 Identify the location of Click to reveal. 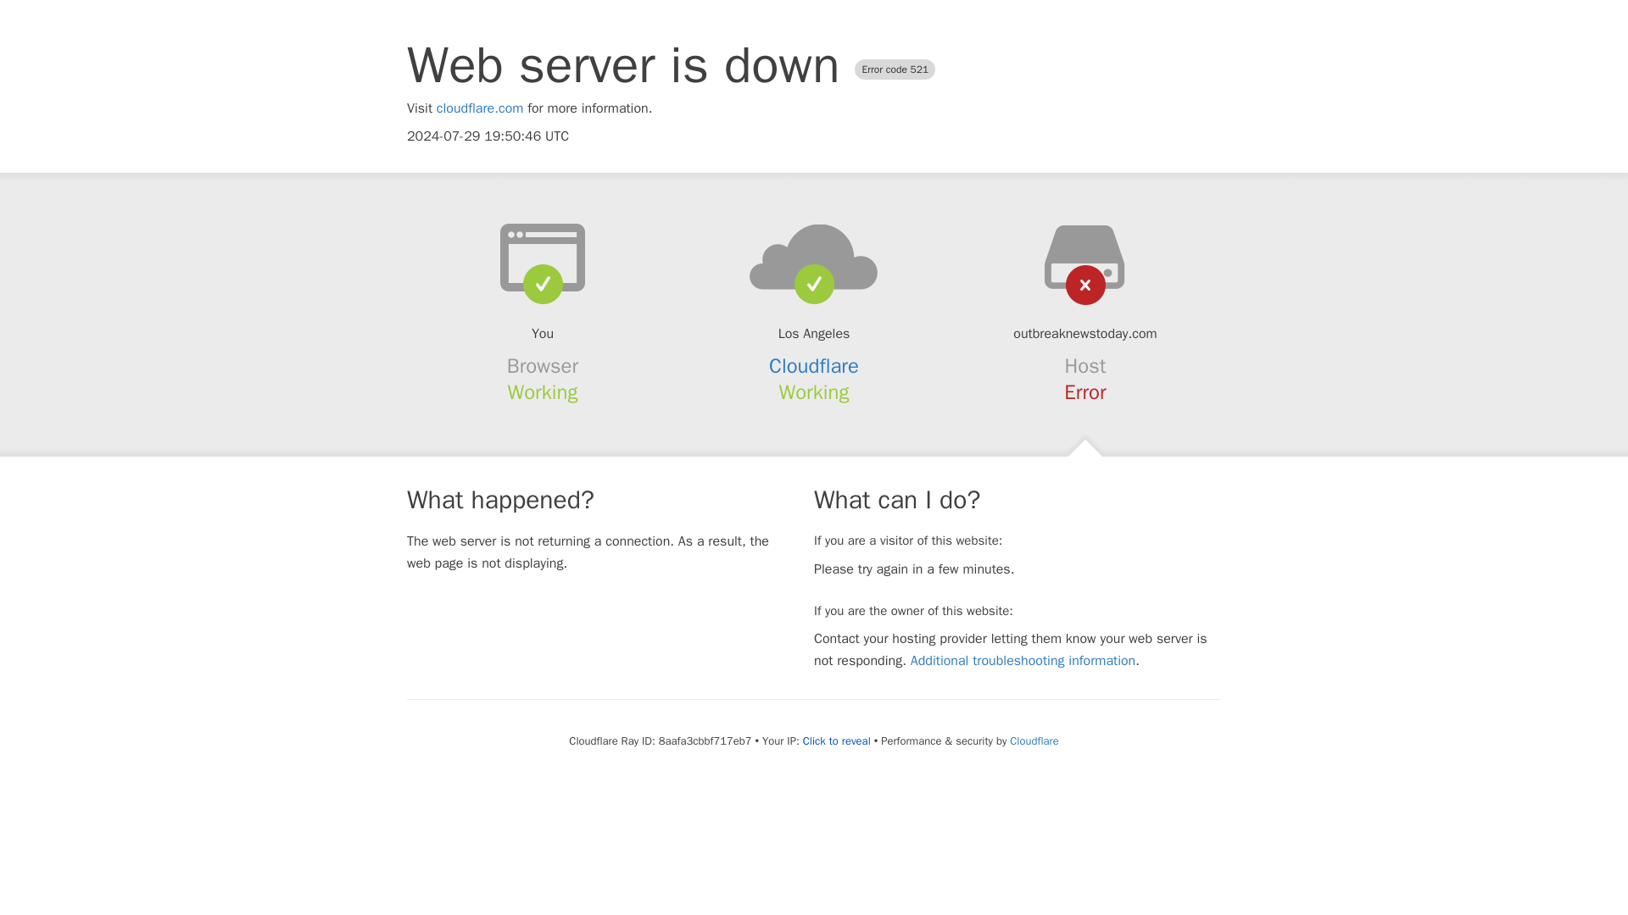
(836, 741).